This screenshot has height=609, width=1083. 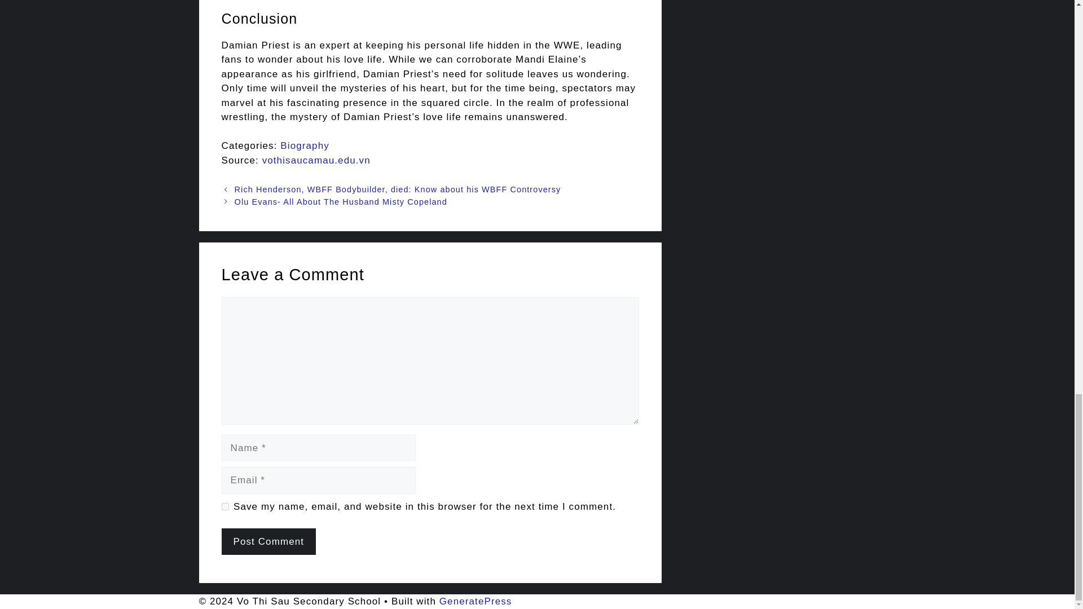 What do you see at coordinates (224, 506) in the screenshot?
I see `yes` at bounding box center [224, 506].